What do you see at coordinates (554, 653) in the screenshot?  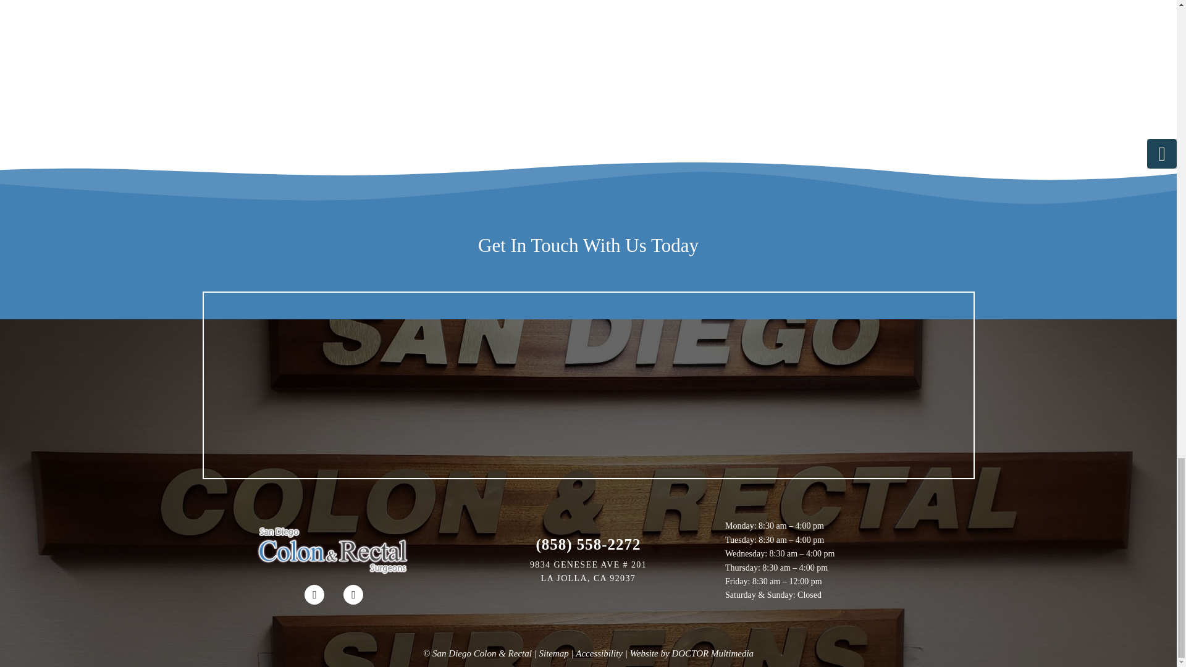 I see `Sitemap` at bounding box center [554, 653].